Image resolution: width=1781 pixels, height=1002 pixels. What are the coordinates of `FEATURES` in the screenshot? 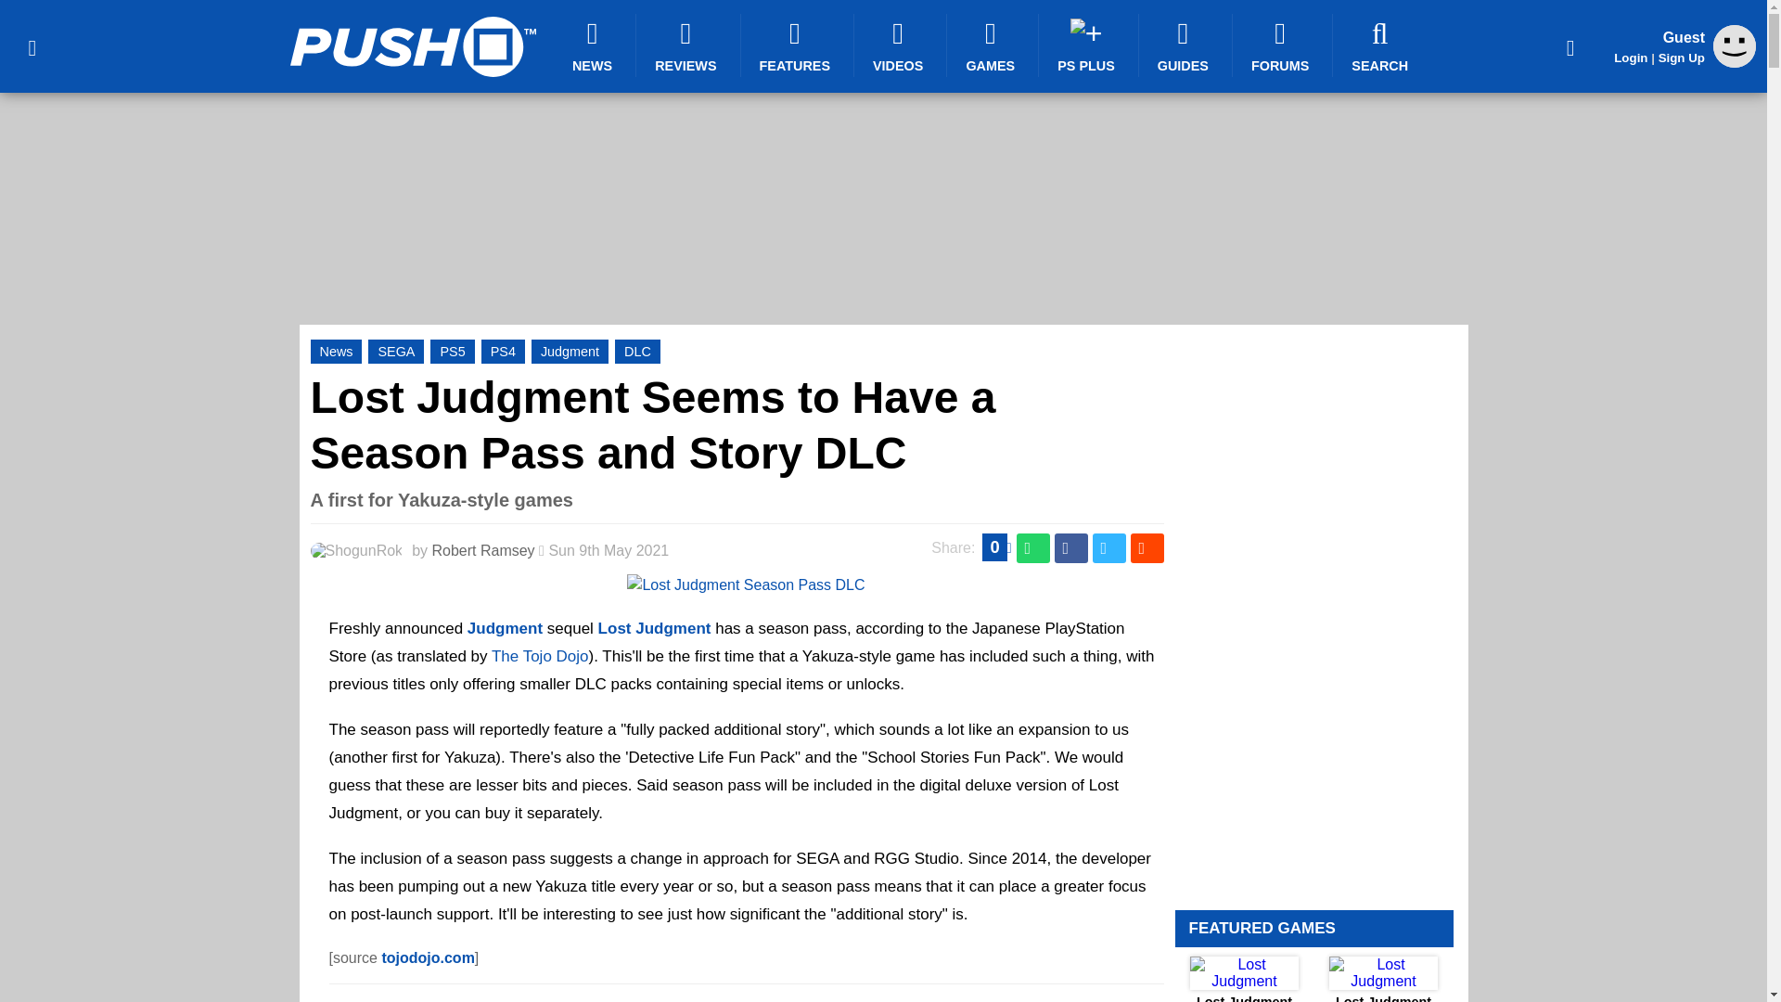 It's located at (798, 45).